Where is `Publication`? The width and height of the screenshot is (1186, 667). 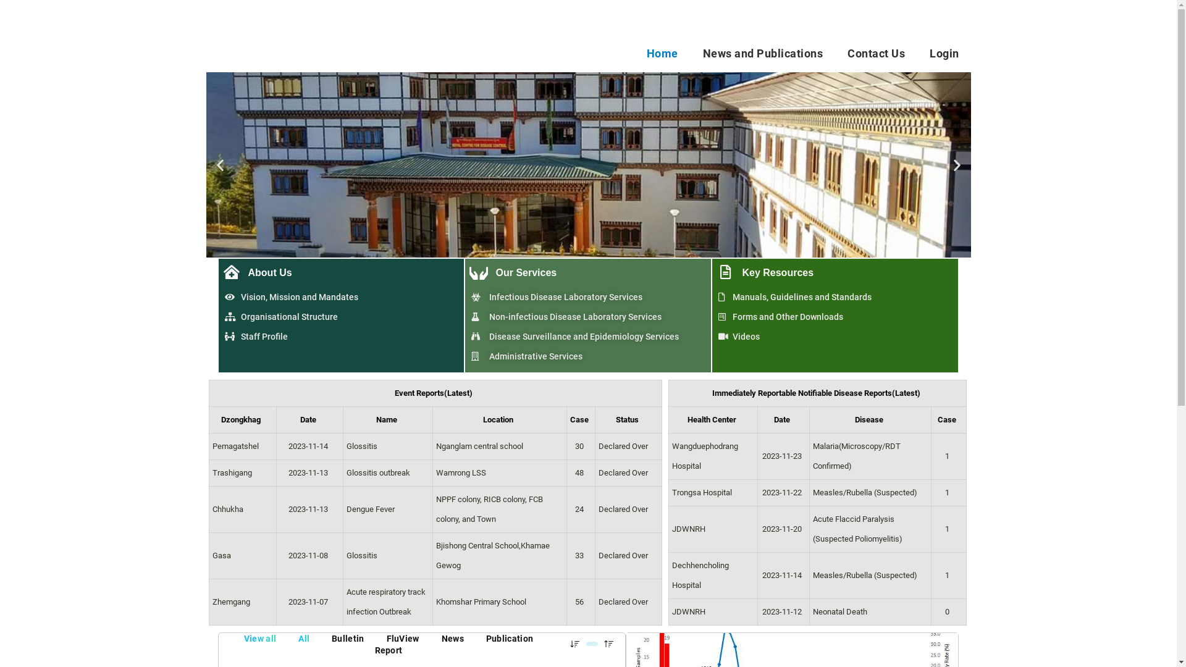
Publication is located at coordinates (510, 639).